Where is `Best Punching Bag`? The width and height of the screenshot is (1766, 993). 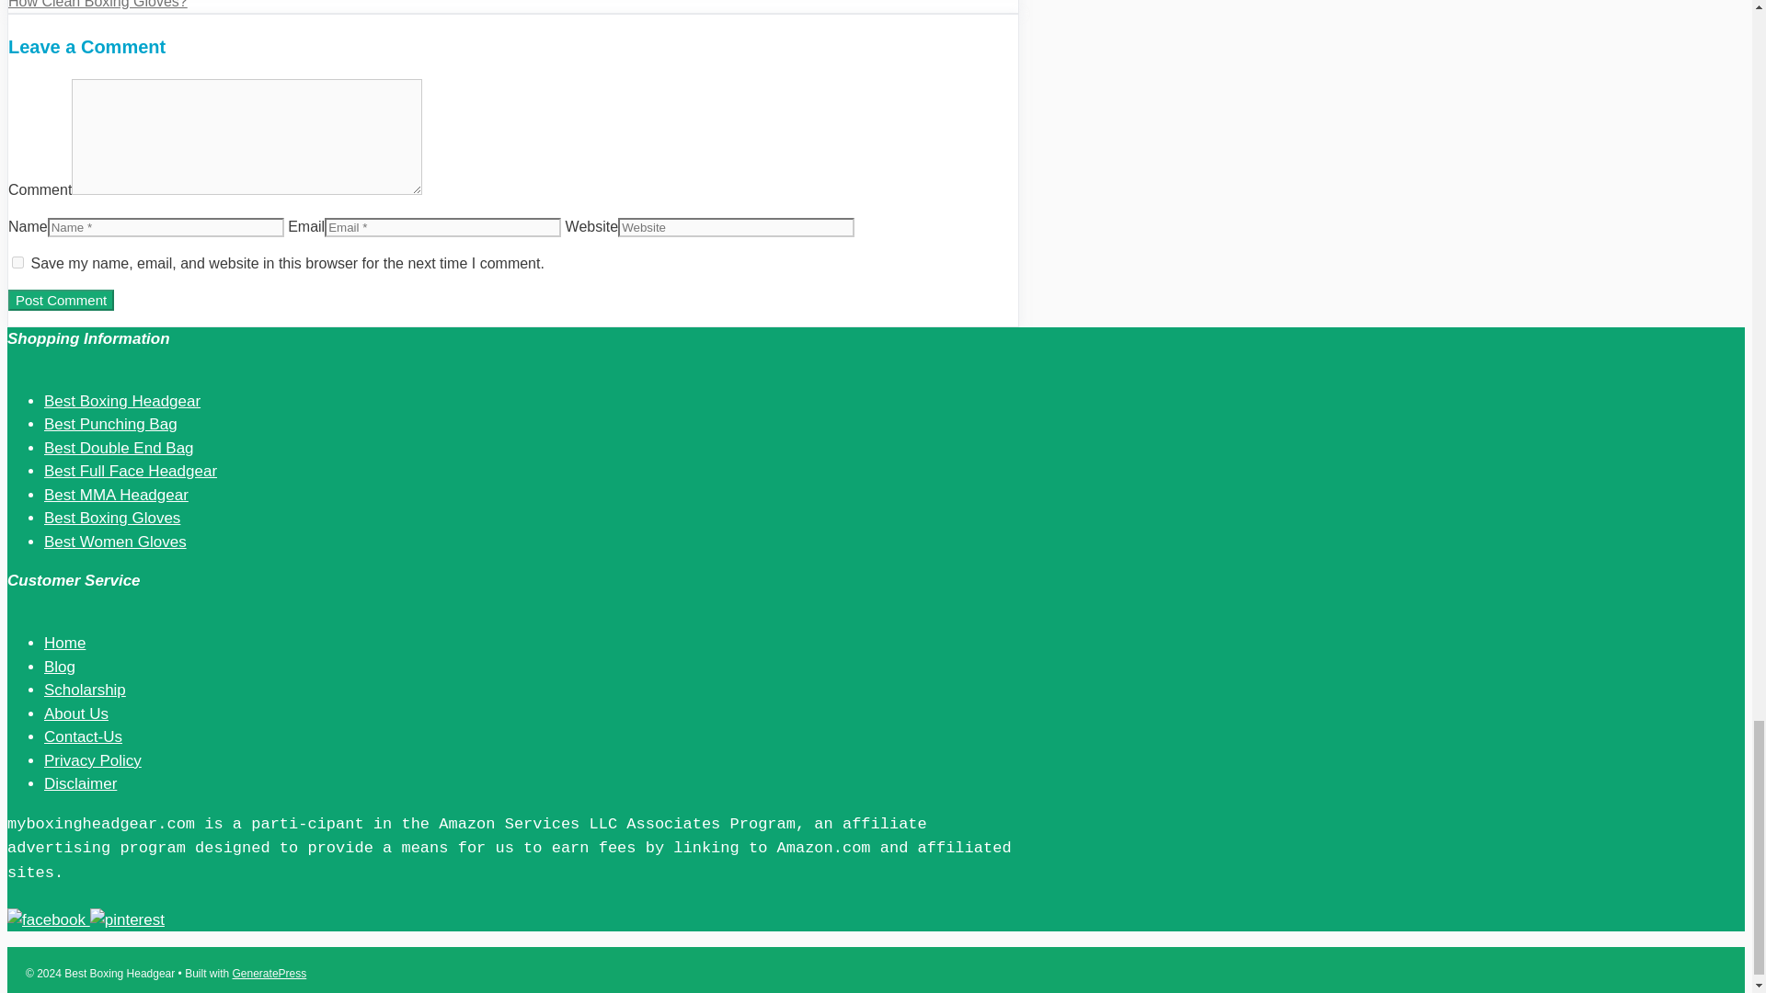 Best Punching Bag is located at coordinates (110, 424).